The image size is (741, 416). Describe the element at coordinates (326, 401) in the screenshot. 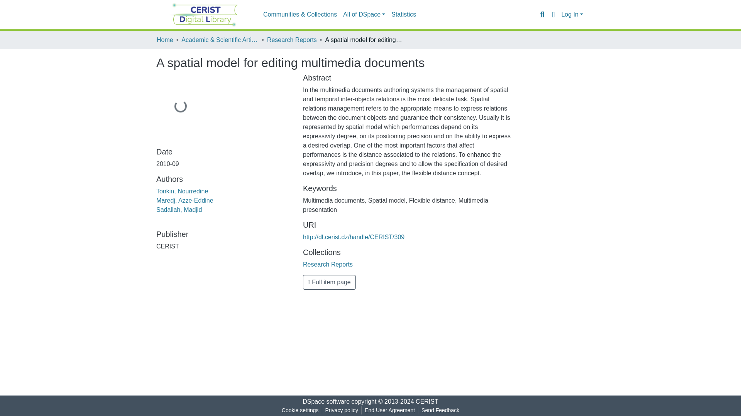

I see `DSpace software` at that location.